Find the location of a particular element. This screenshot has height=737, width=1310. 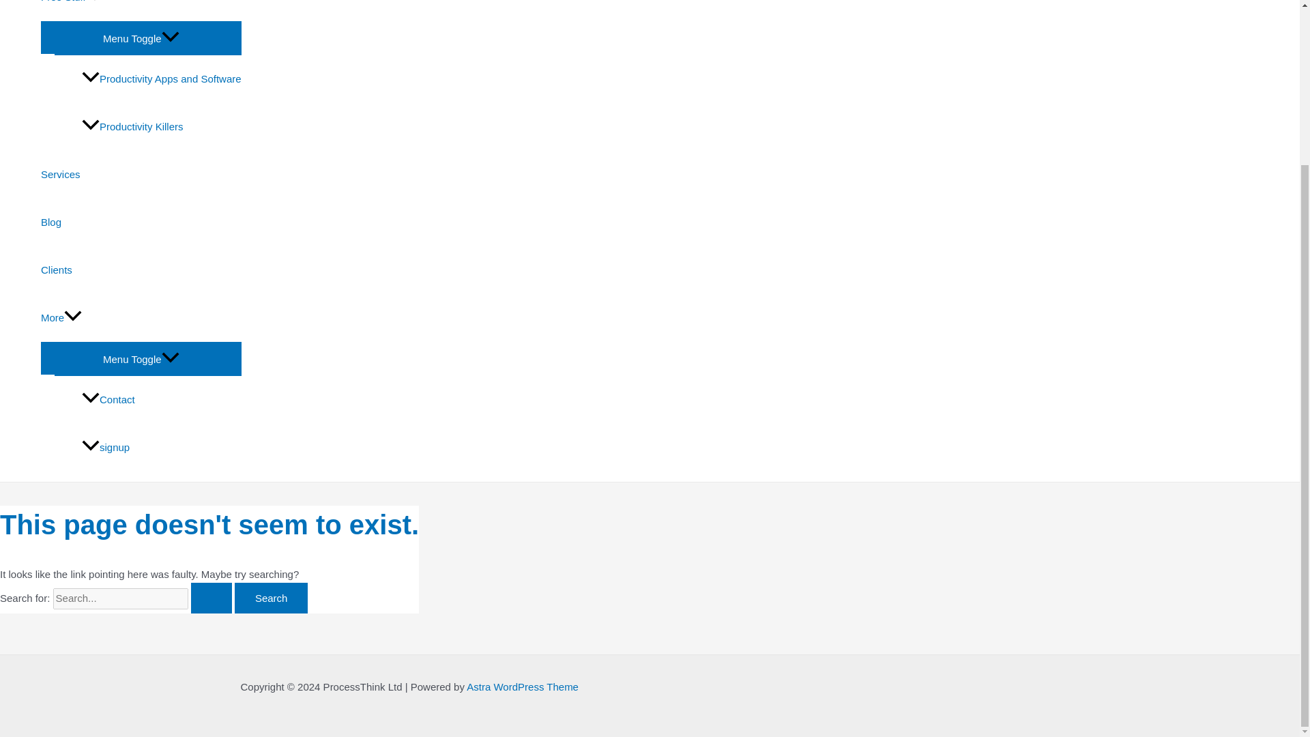

Productivity Killers is located at coordinates (161, 127).